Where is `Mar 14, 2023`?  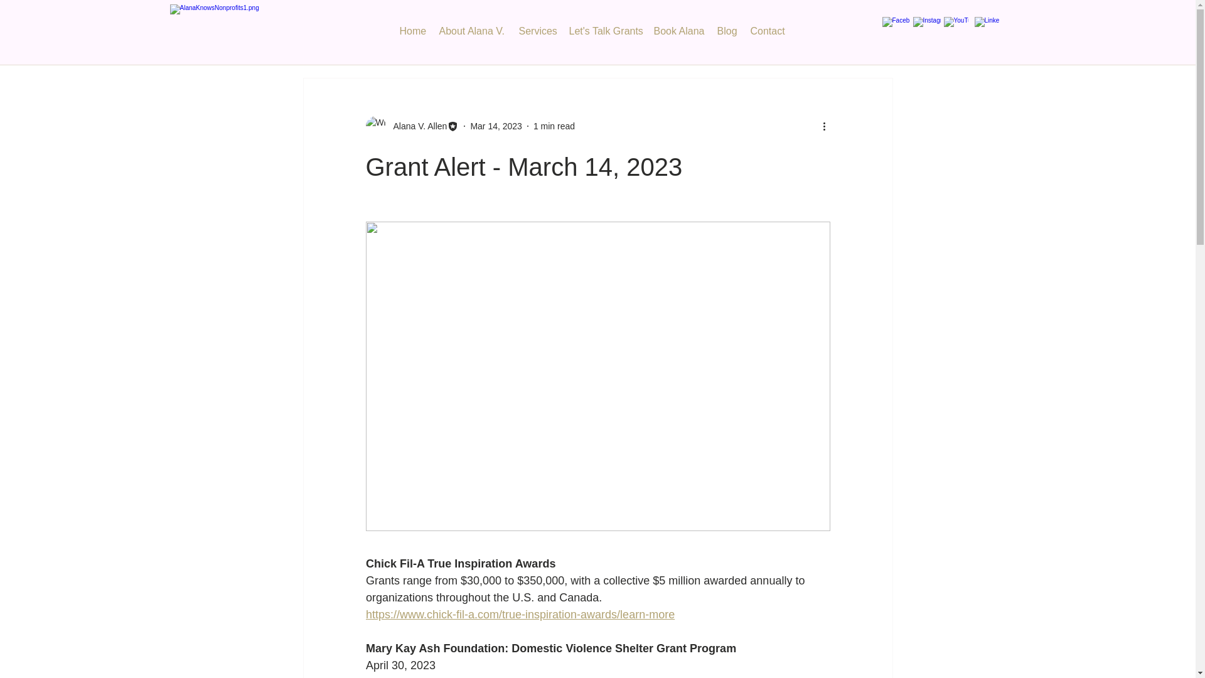
Mar 14, 2023 is located at coordinates (496, 126).